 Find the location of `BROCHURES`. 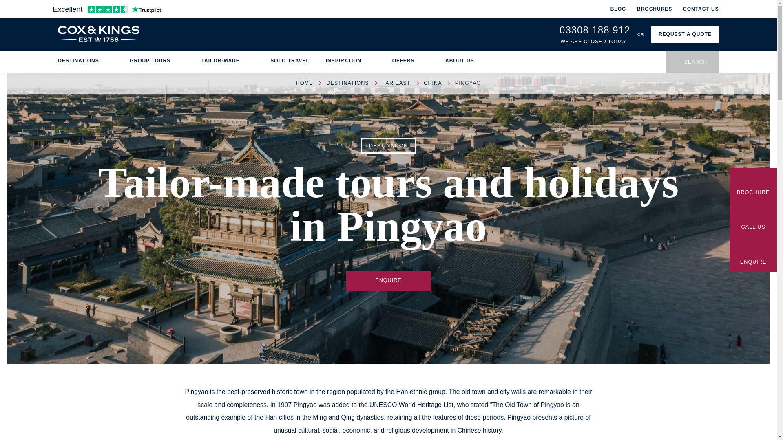

BROCHURES is located at coordinates (654, 9).